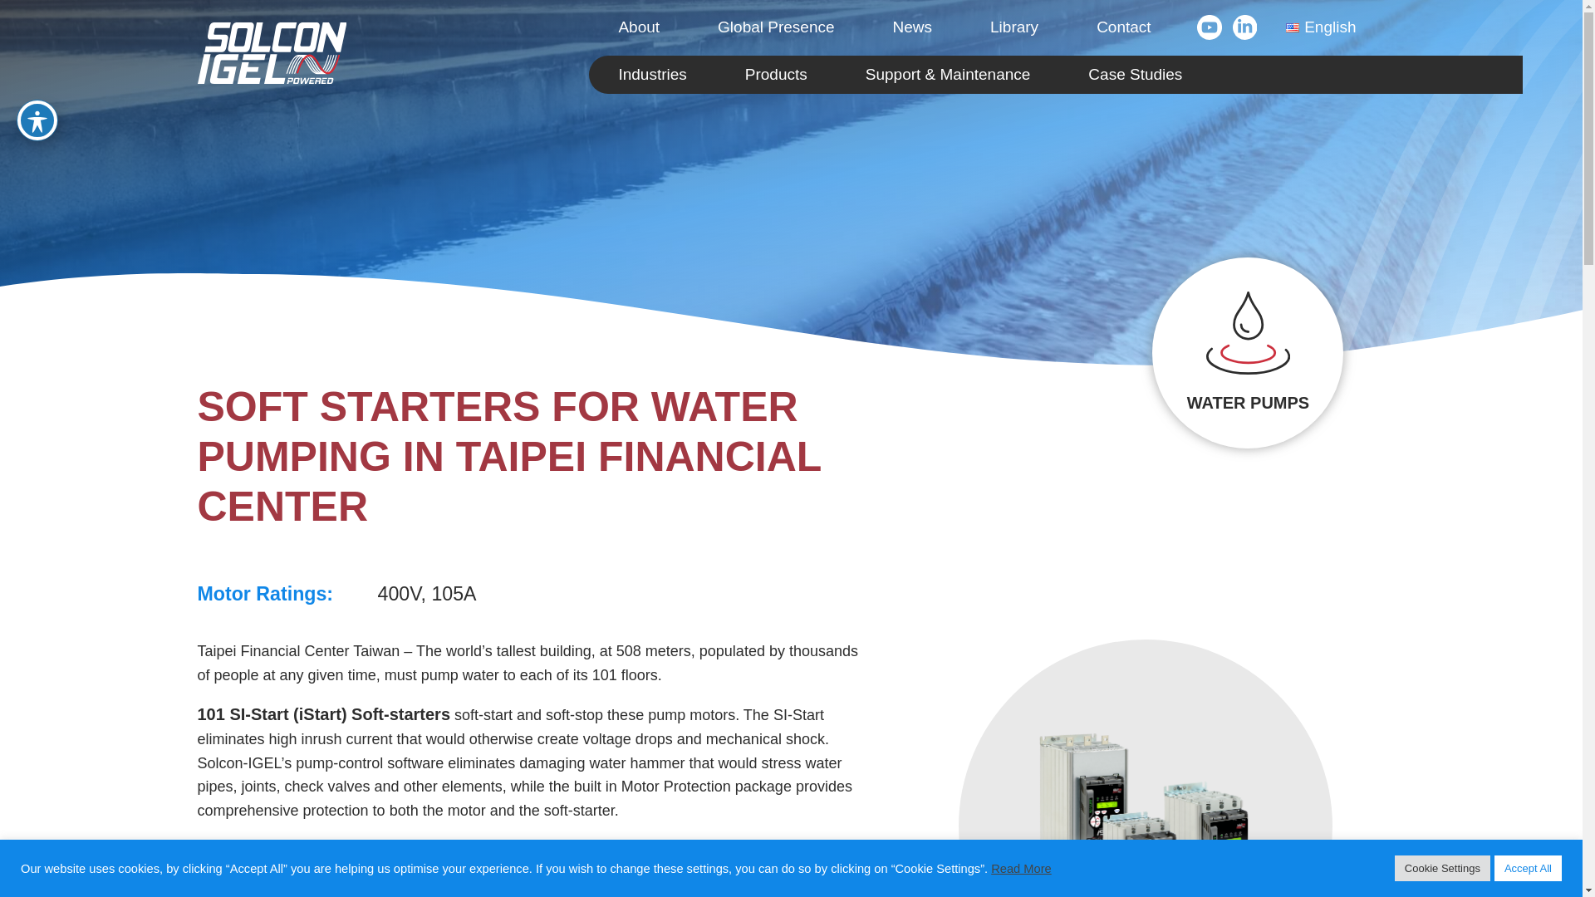 The image size is (1595, 897). What do you see at coordinates (912, 27) in the screenshot?
I see `News` at bounding box center [912, 27].